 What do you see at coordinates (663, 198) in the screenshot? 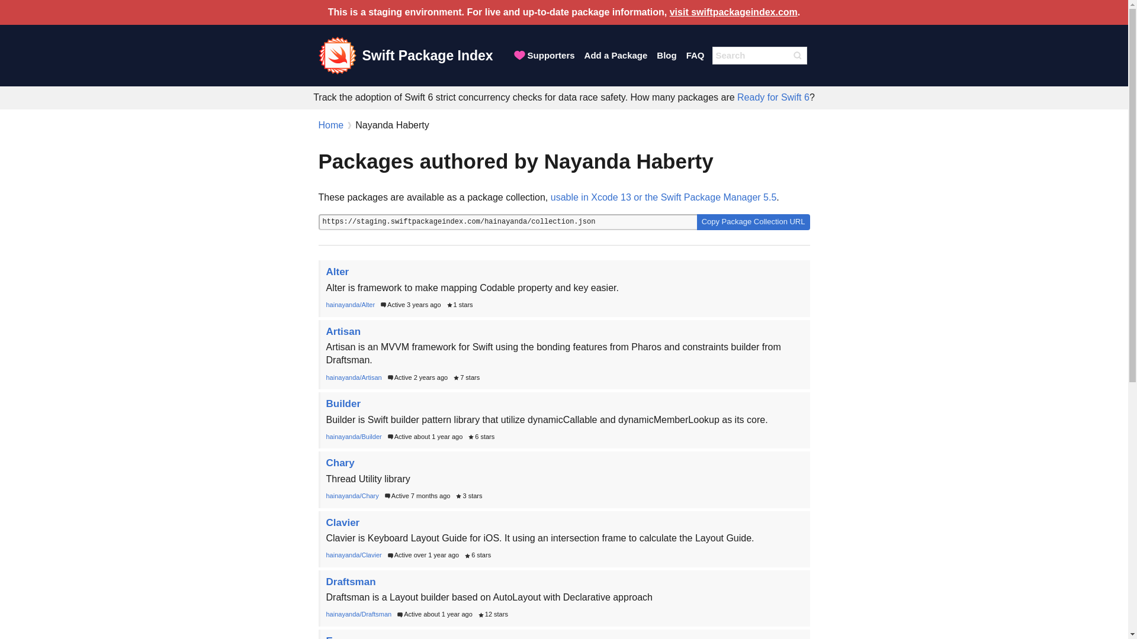
I see `usable in Xcode 13 or the Swift Package Manager 5.5` at bounding box center [663, 198].